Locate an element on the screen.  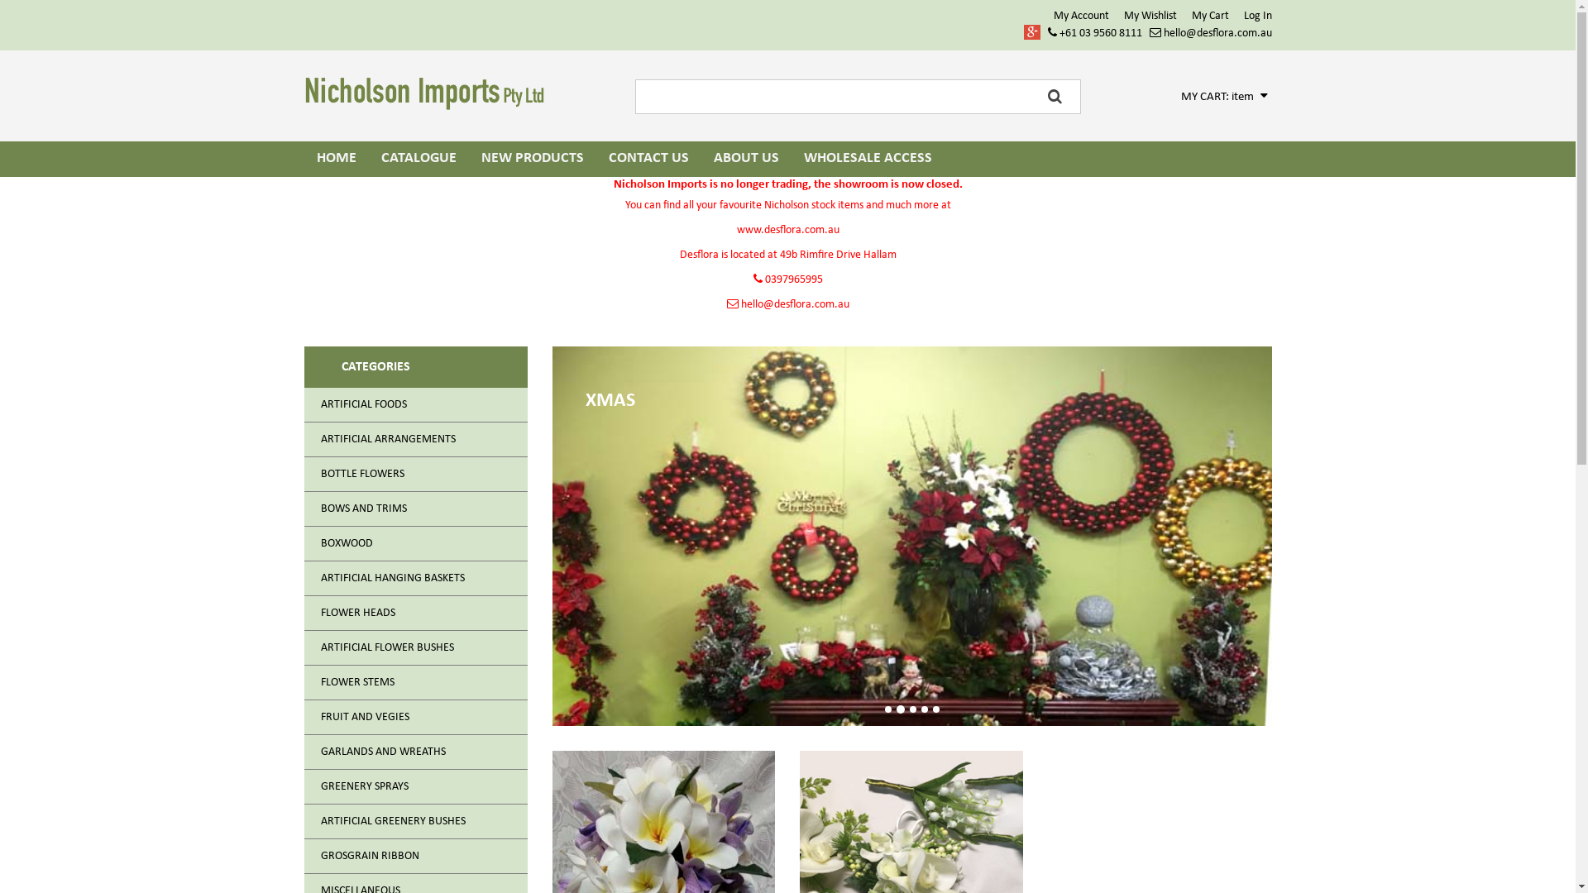
2 is located at coordinates (901, 709).